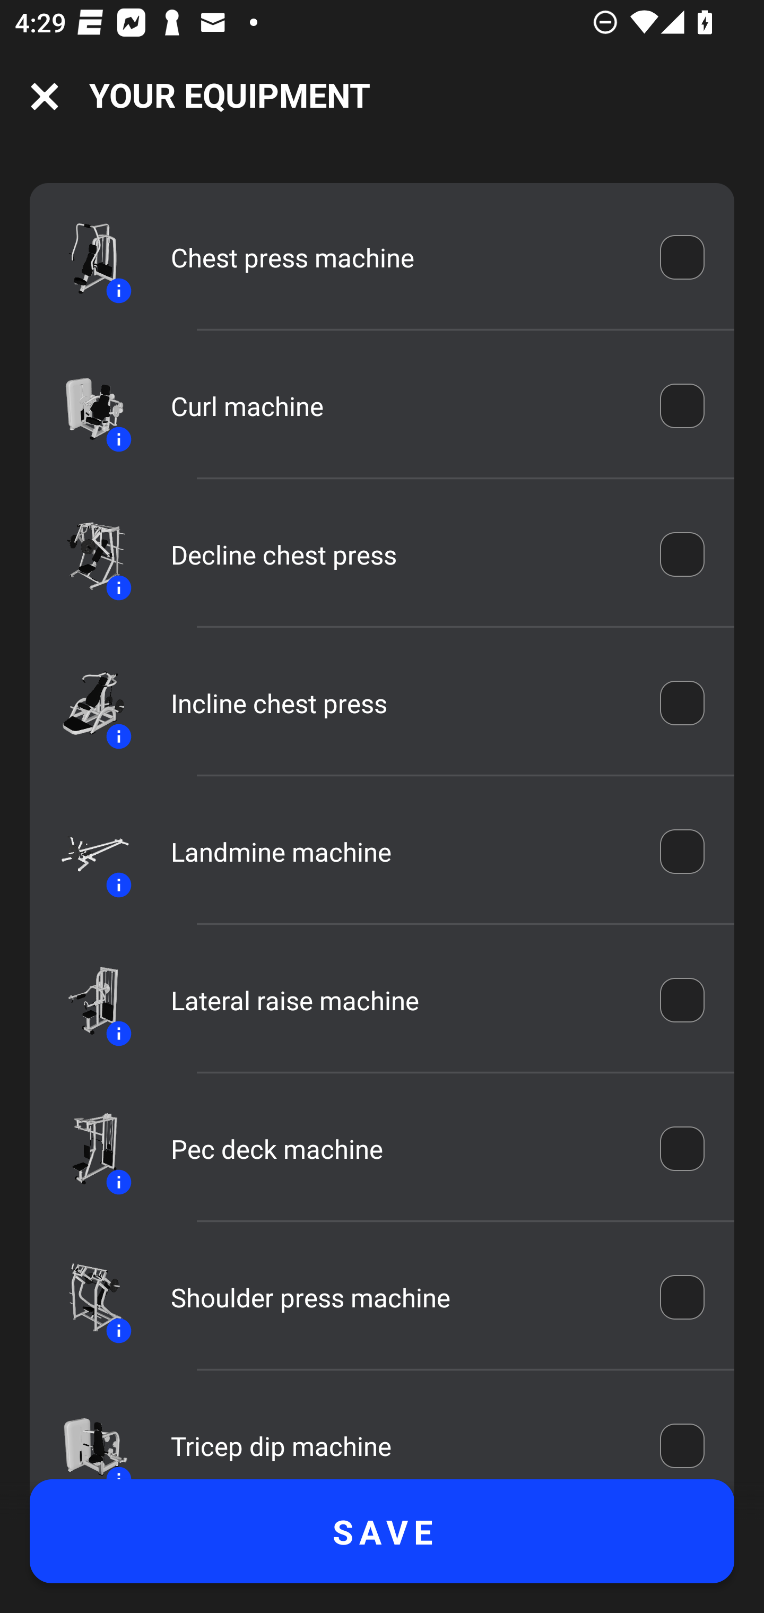 This screenshot has width=764, height=1613. I want to click on Equipment icon Information icon, so click(85, 1149).